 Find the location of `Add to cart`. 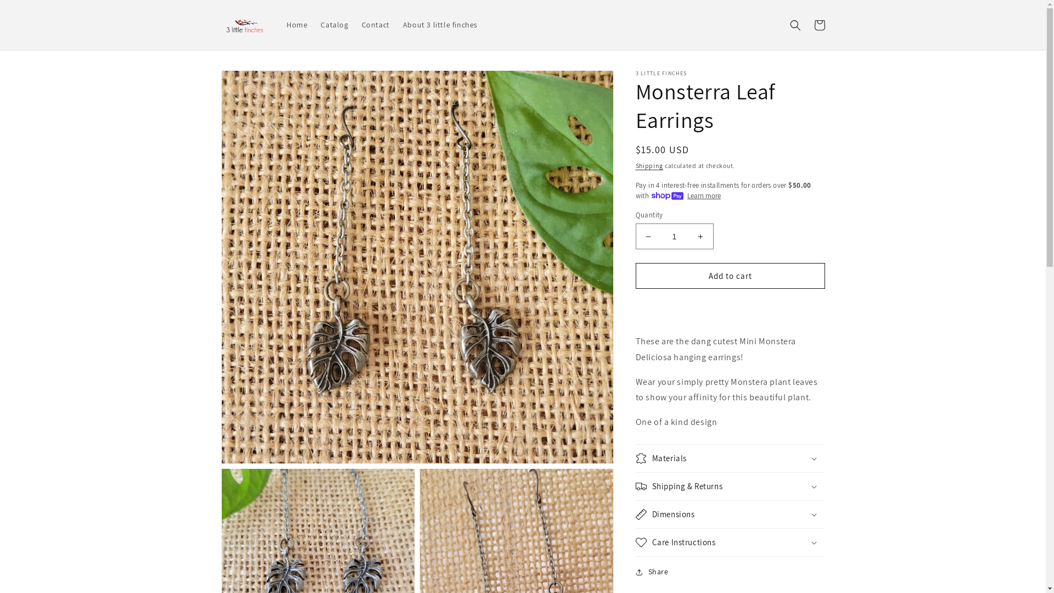

Add to cart is located at coordinates (730, 276).